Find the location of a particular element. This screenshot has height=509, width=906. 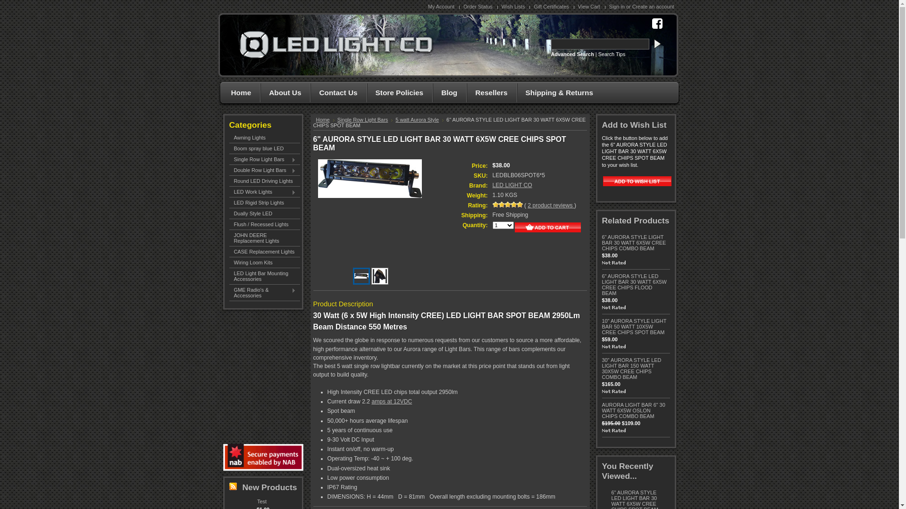

New Products RSS Feed is located at coordinates (233, 486).